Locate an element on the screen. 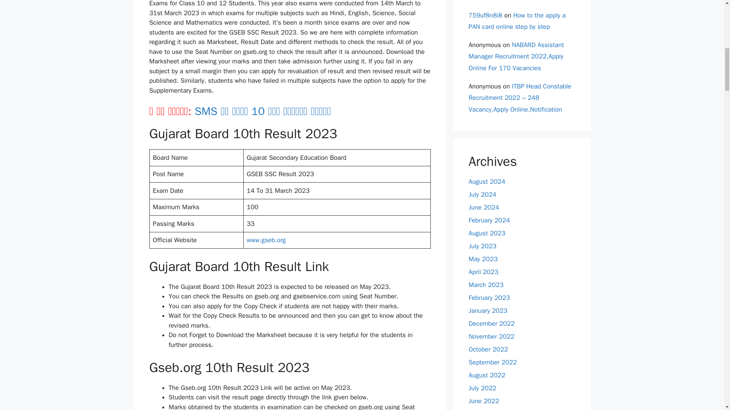  How to the apply a PAN card online step by step is located at coordinates (517, 21).